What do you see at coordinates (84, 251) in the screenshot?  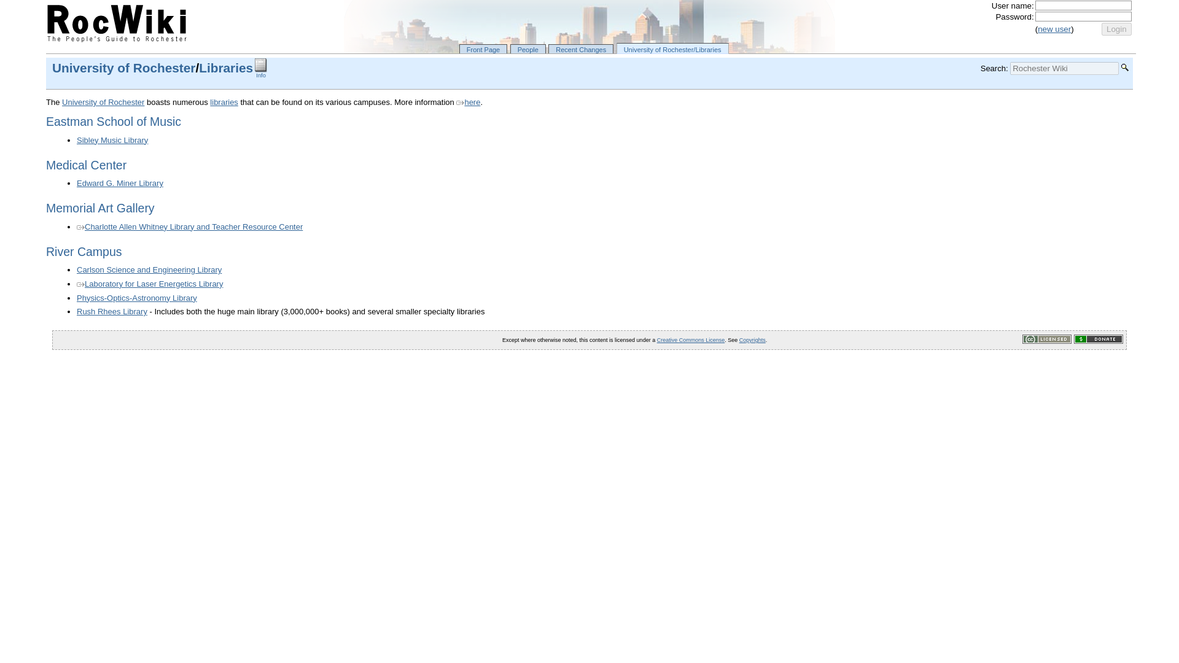 I see `River Campus` at bounding box center [84, 251].